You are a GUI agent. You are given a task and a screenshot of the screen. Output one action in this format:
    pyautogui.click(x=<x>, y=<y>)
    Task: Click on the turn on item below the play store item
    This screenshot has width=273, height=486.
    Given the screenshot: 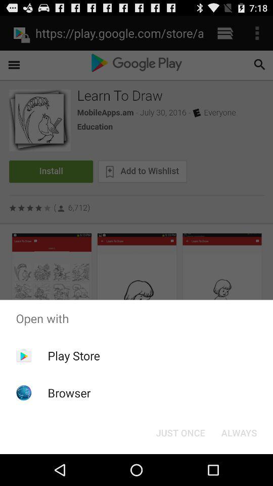 What is the action you would take?
    pyautogui.click(x=69, y=393)
    